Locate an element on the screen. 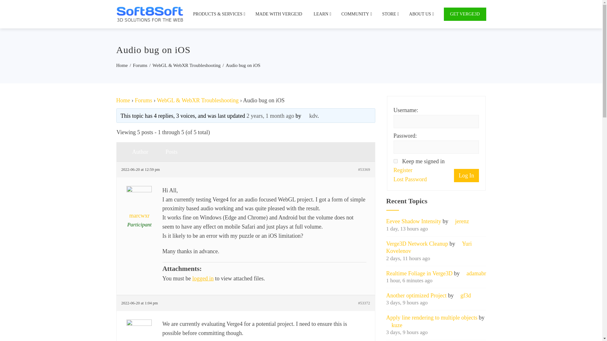 Image resolution: width=607 pixels, height=341 pixels. View adamabr's profile is located at coordinates (473, 273).